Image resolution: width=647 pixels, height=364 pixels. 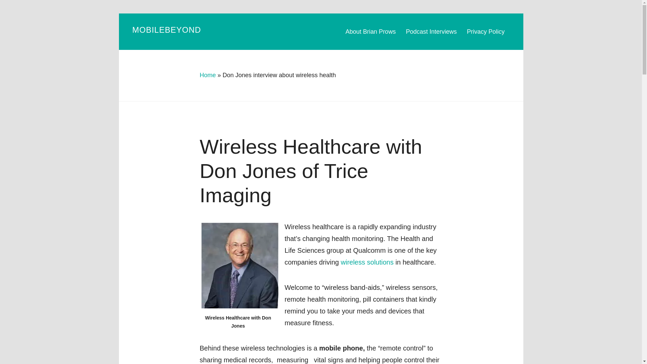 What do you see at coordinates (367, 262) in the screenshot?
I see `wireless solutions` at bounding box center [367, 262].